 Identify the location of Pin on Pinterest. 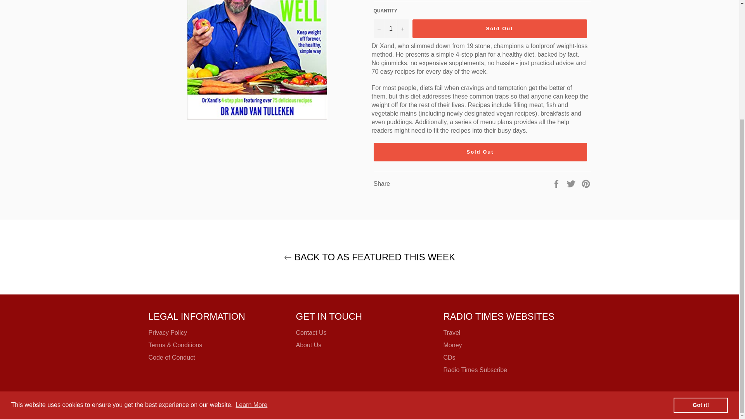
(586, 183).